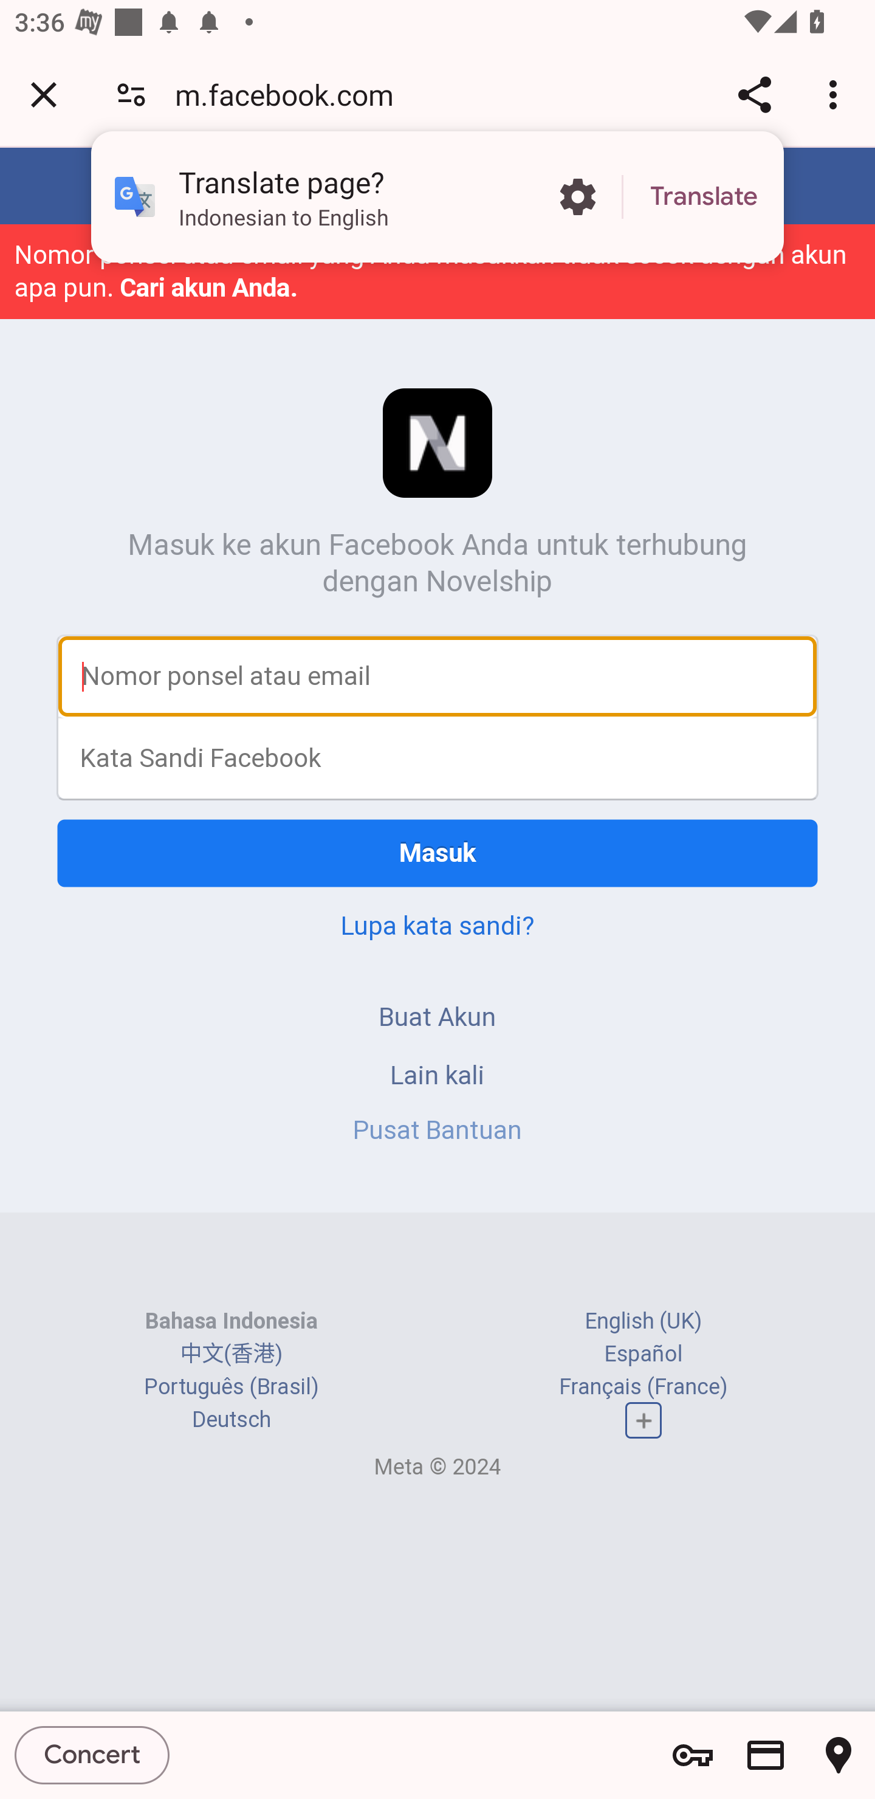 The width and height of the screenshot is (875, 1799). What do you see at coordinates (292, 94) in the screenshot?
I see `m.facebook.com` at bounding box center [292, 94].